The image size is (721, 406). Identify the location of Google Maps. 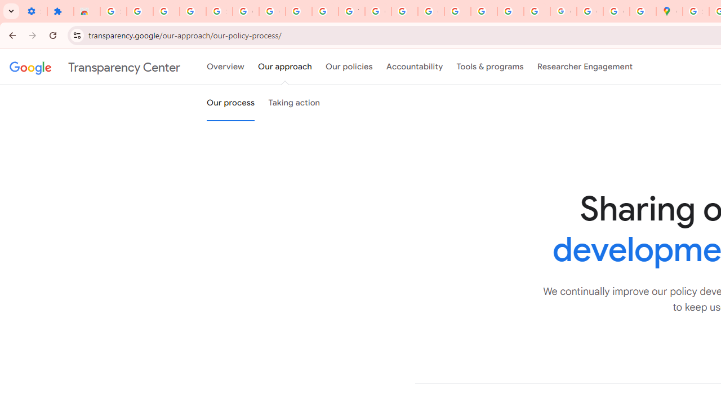
(669, 11).